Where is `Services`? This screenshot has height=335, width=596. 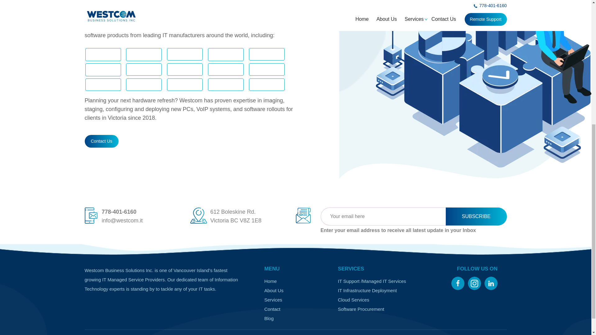 Services is located at coordinates (273, 300).